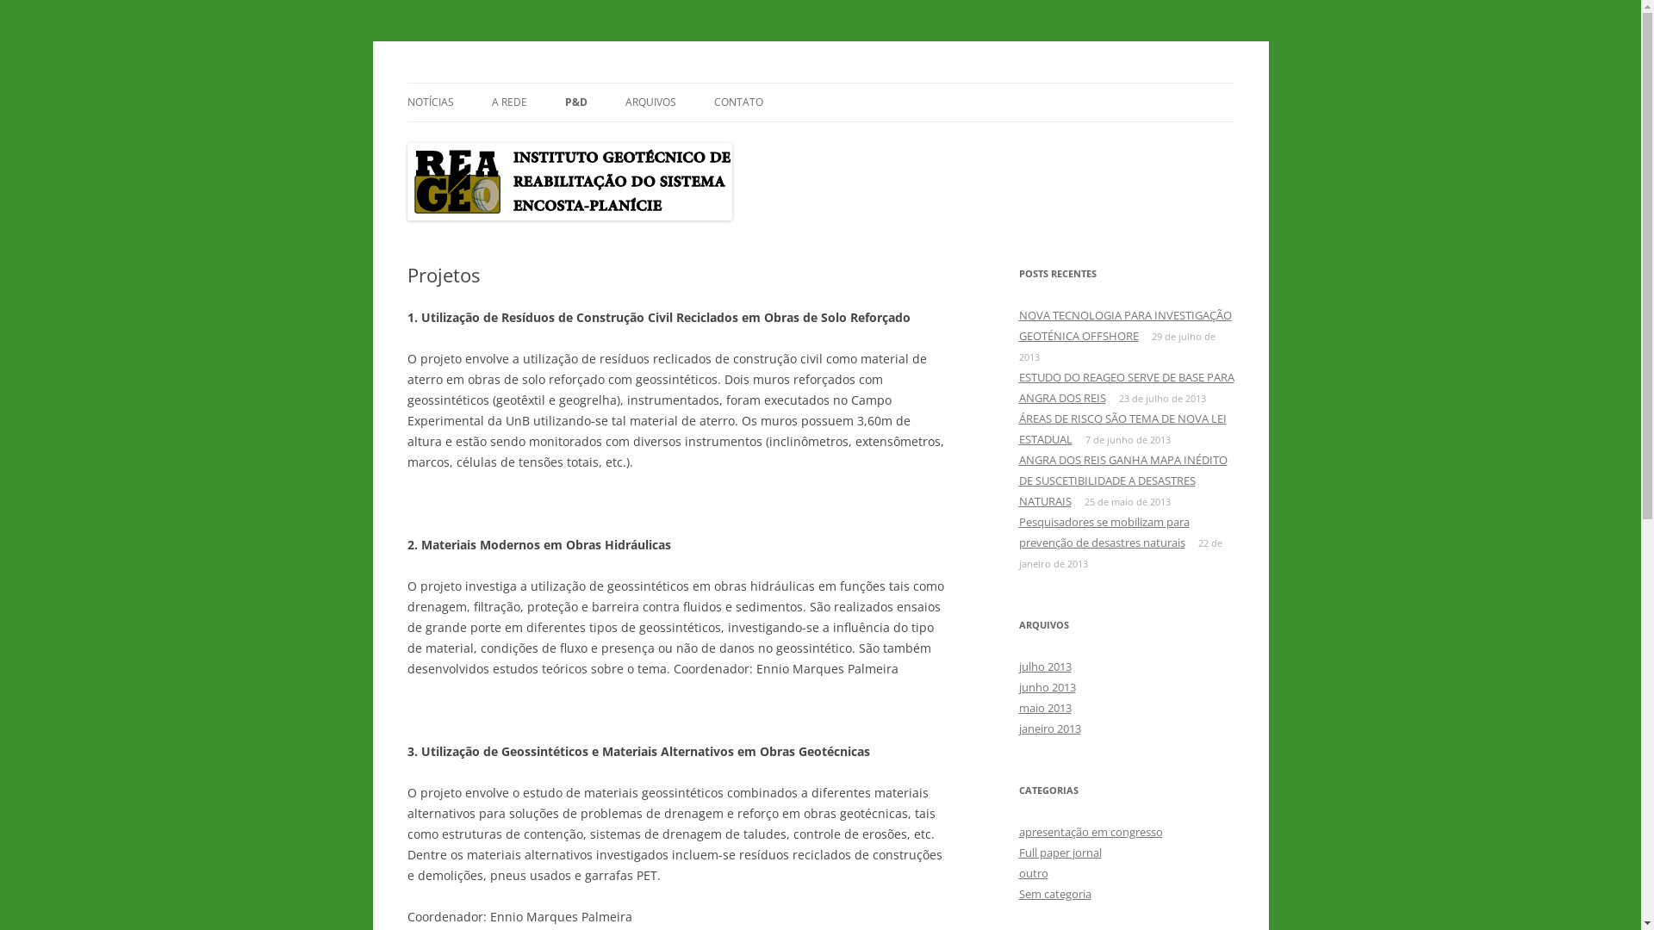 The height and width of the screenshot is (930, 1654). I want to click on maio 2013, so click(1044, 708).